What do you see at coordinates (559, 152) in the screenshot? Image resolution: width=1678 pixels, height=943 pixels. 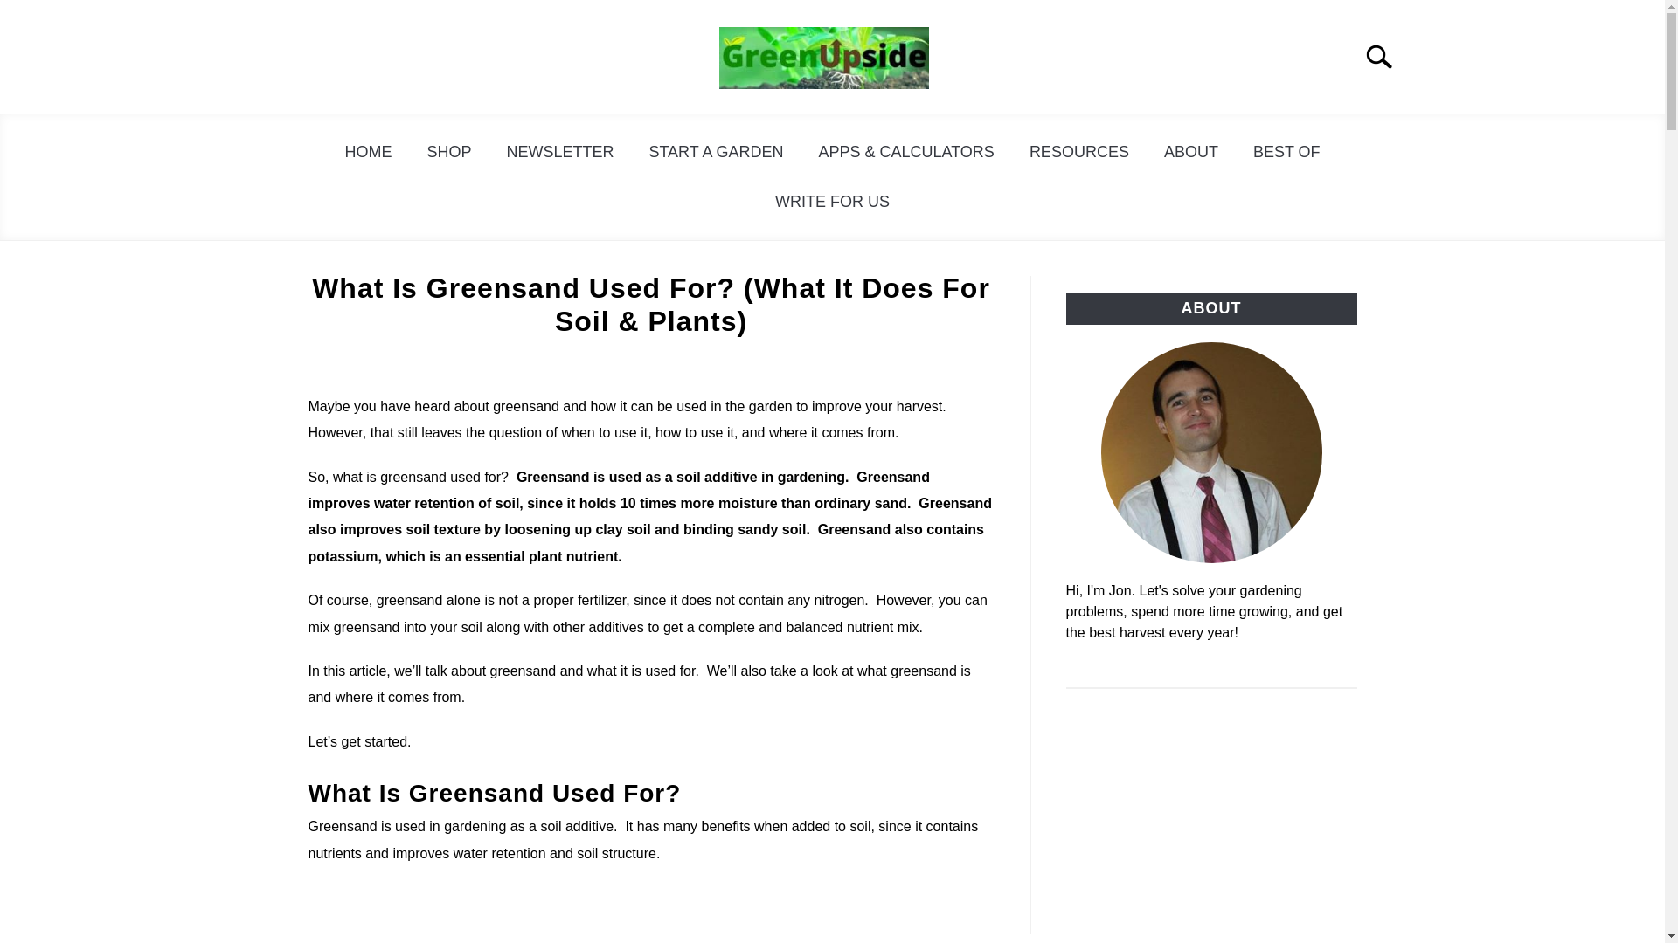 I see `NEWSLETTER` at bounding box center [559, 152].